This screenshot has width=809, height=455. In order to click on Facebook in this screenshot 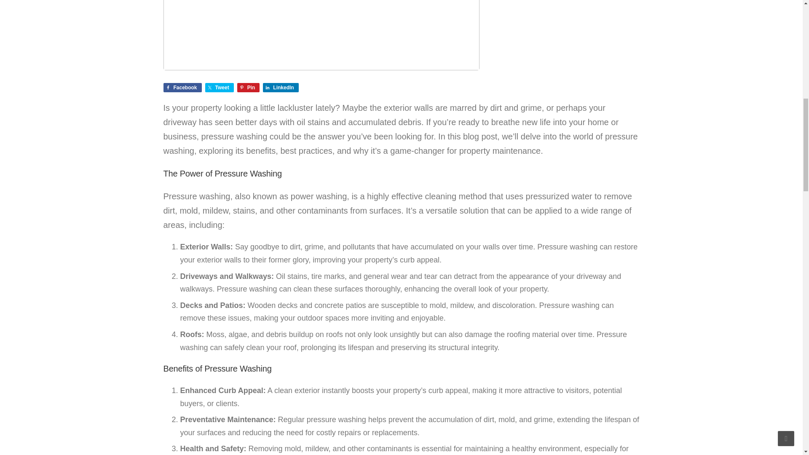, I will do `click(182, 88)`.